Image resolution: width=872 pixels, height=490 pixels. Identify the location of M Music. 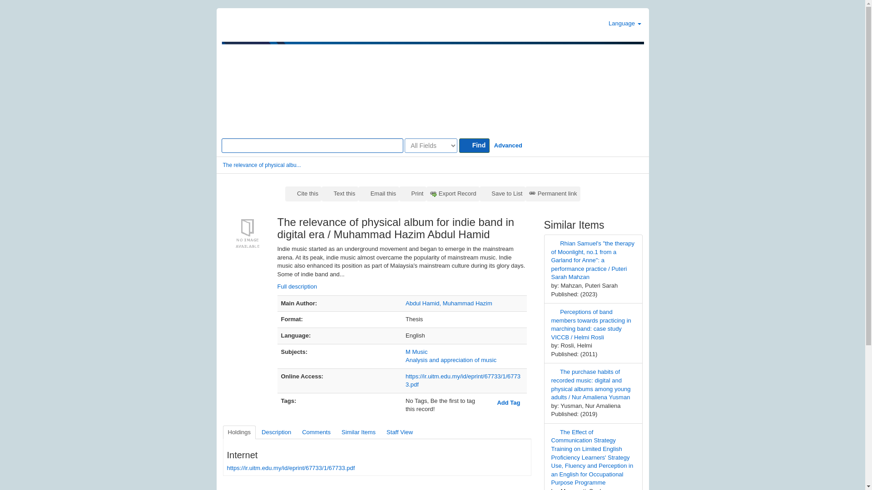
(416, 352).